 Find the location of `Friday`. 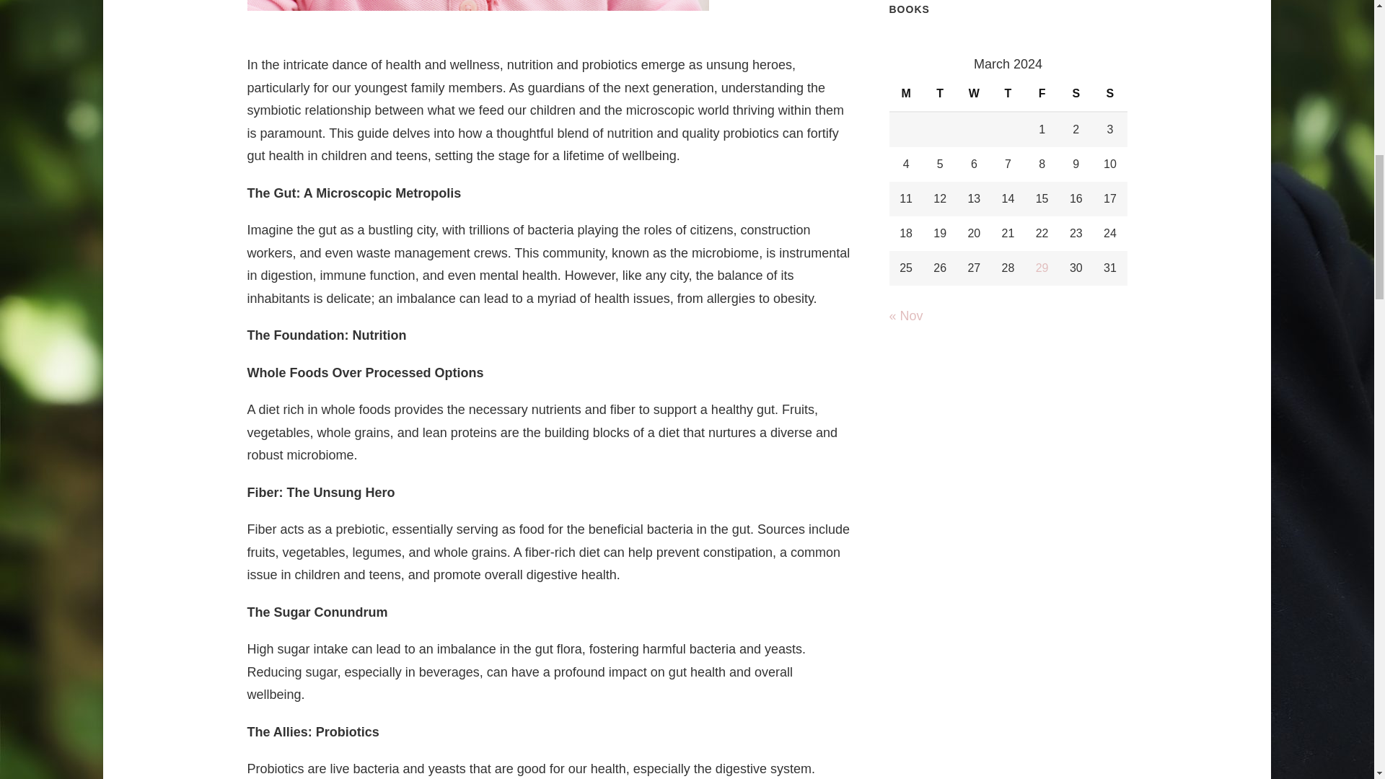

Friday is located at coordinates (1042, 94).